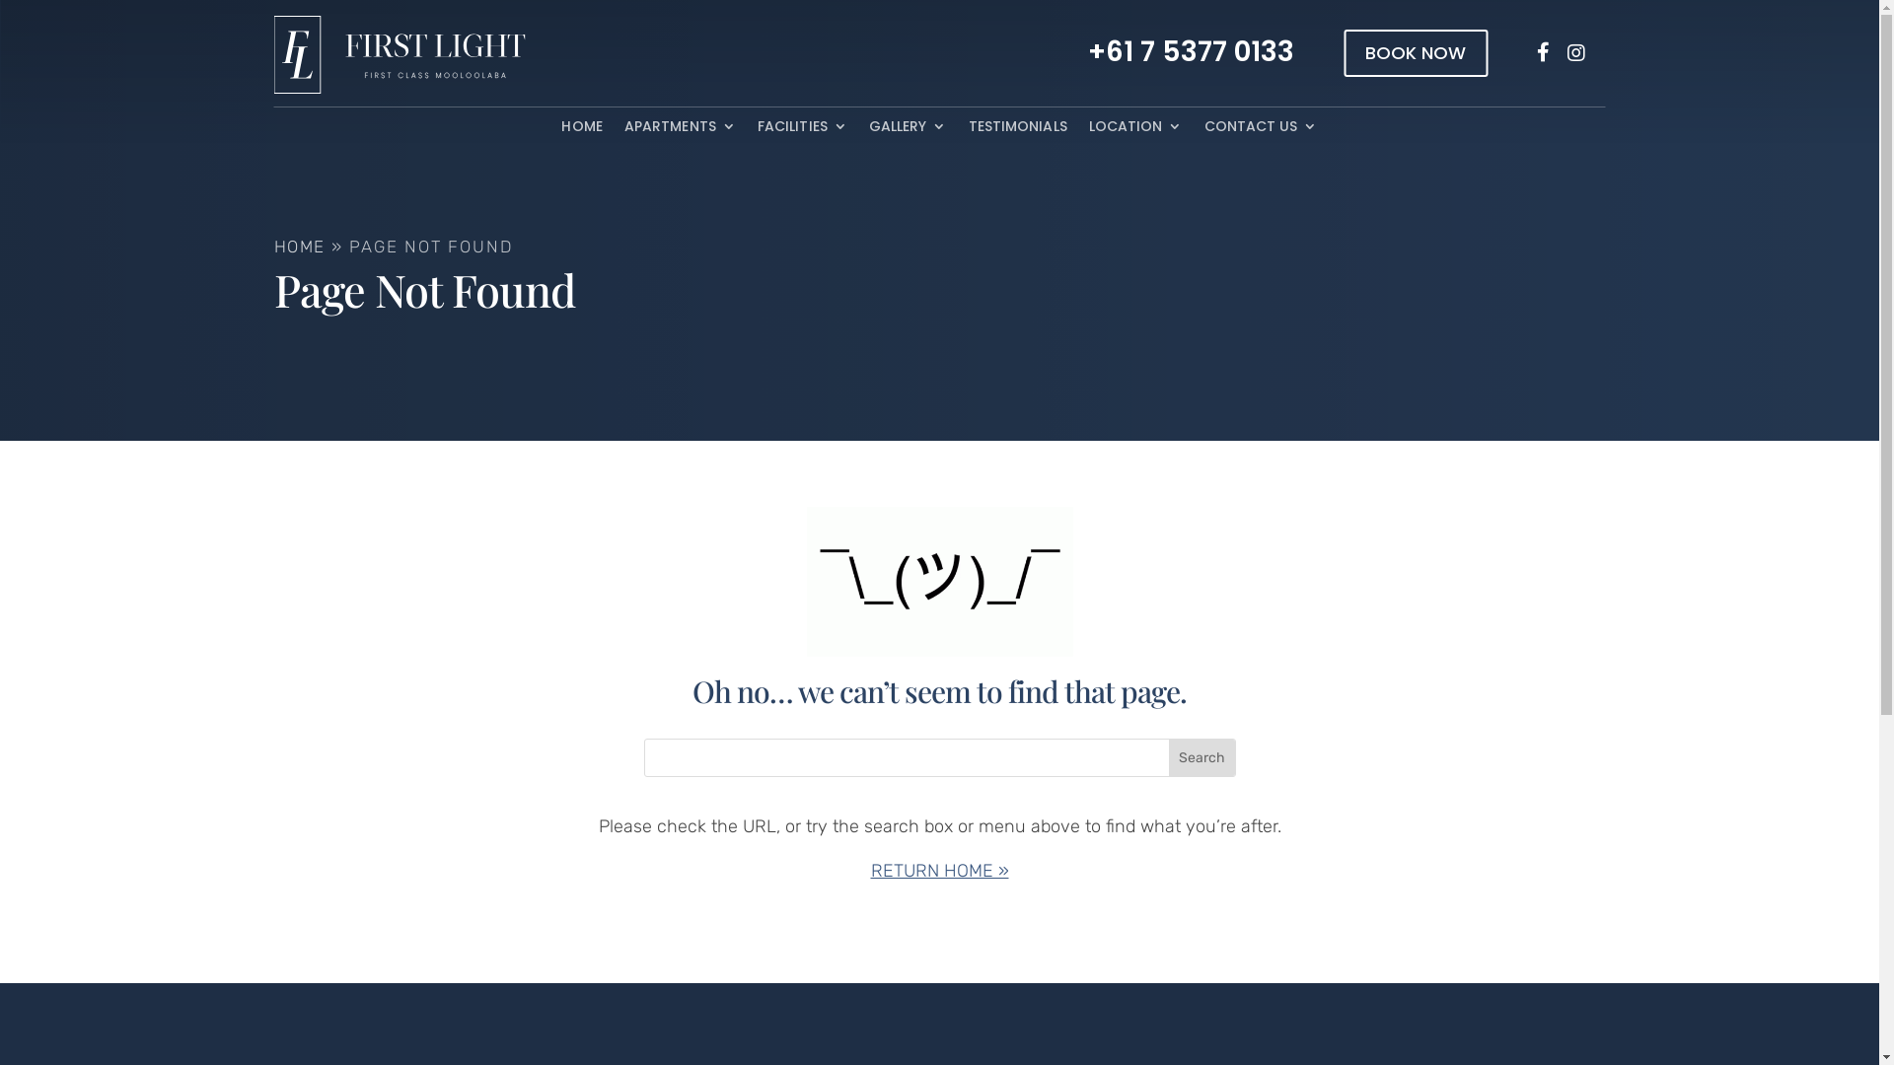  Describe the element at coordinates (401, 55) in the screenshot. I see `FirstLightMooloolaba-logo-wh` at that location.